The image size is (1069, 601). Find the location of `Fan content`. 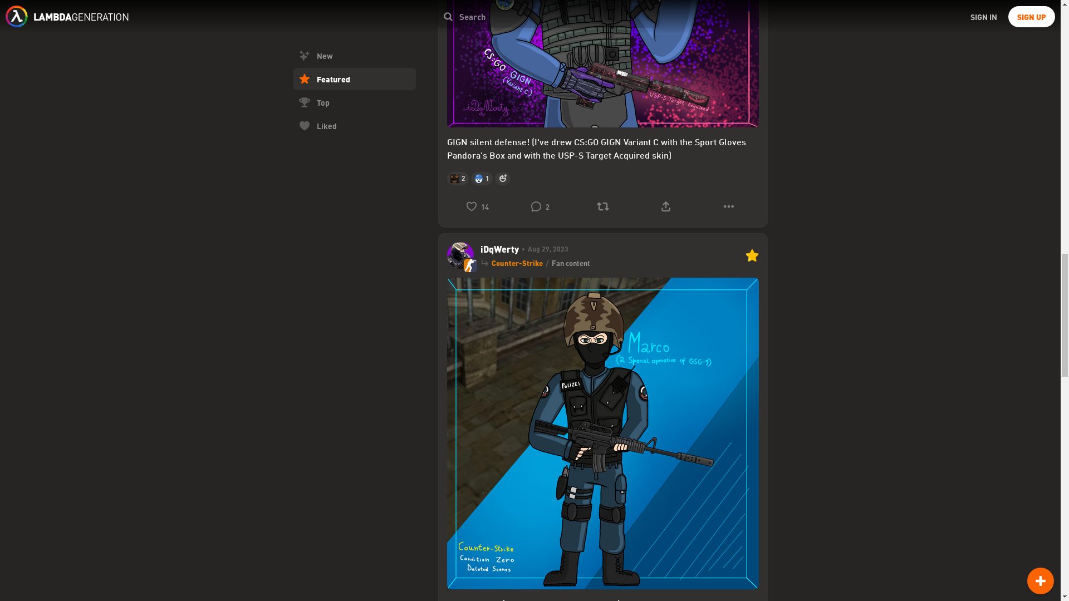

Fan content is located at coordinates (570, 263).